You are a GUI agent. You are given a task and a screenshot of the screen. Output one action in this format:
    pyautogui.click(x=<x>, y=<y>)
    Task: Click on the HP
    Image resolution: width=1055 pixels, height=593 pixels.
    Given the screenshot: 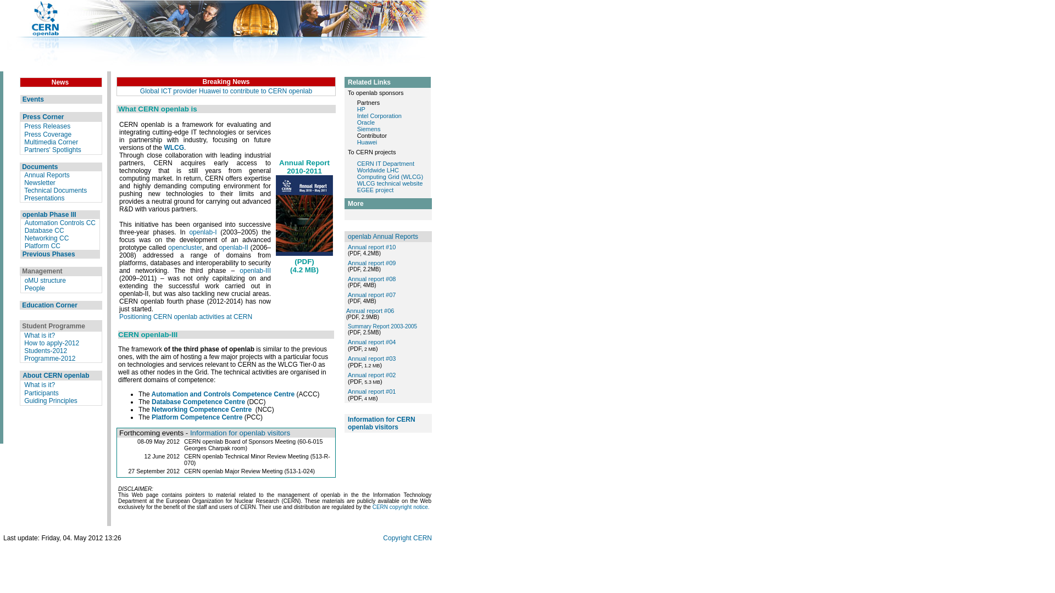 What is the action you would take?
    pyautogui.click(x=362, y=109)
    